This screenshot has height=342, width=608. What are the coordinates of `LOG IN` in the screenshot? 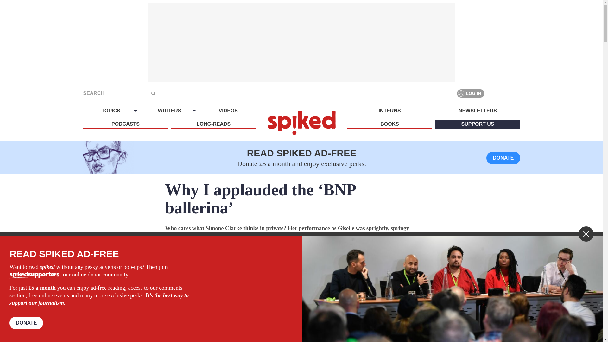 It's located at (471, 93).